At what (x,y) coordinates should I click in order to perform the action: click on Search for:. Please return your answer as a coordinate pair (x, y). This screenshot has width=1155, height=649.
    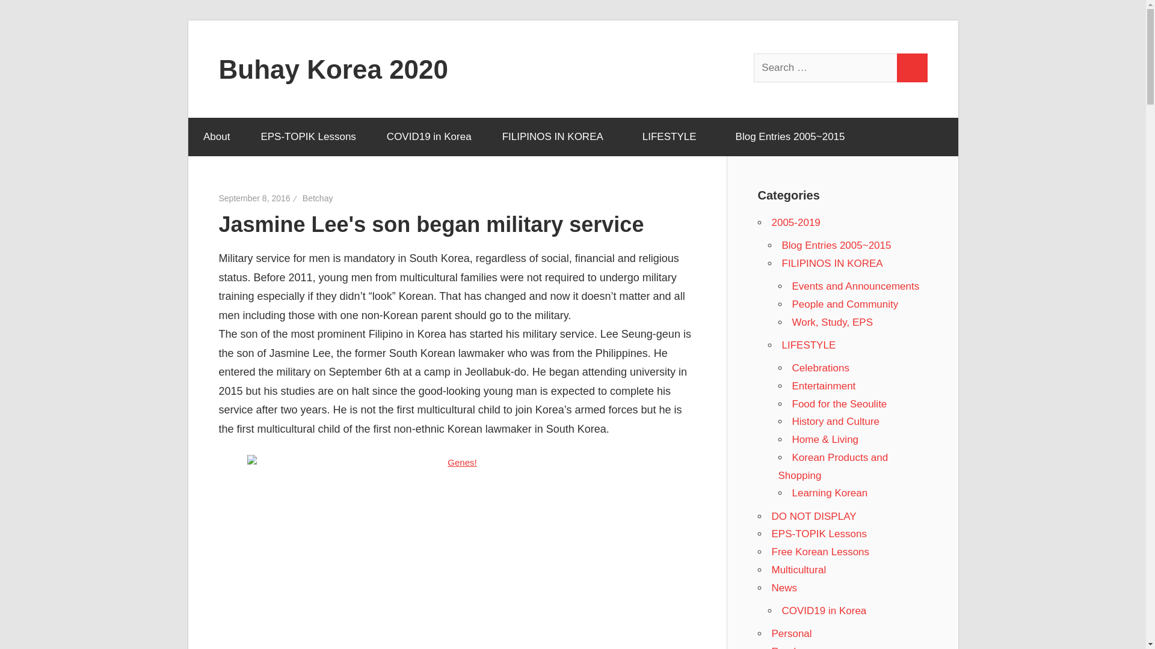
    Looking at the image, I should click on (826, 67).